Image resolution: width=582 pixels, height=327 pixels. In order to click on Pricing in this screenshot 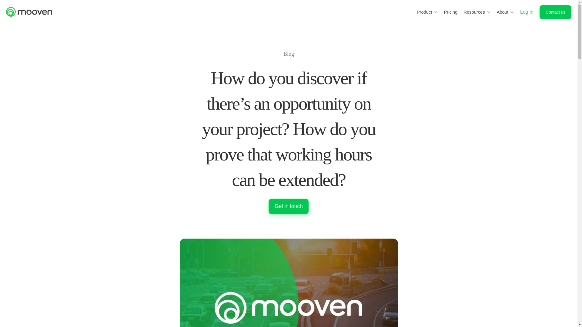, I will do `click(450, 12)`.